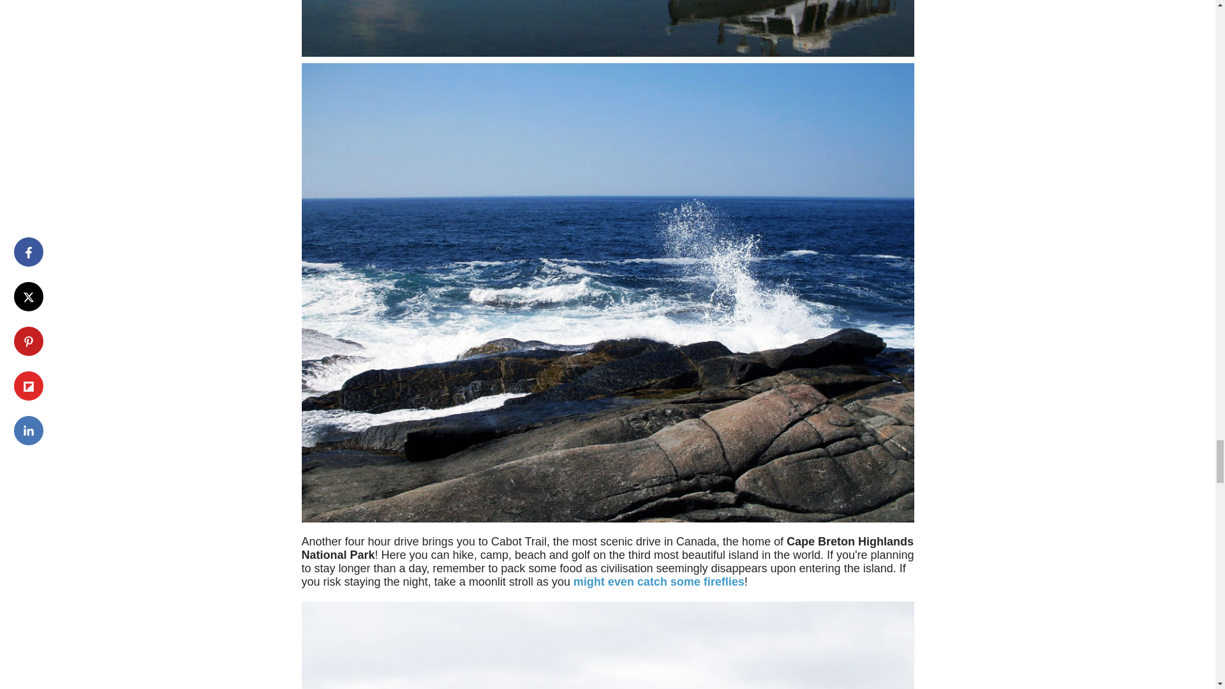  What do you see at coordinates (658, 582) in the screenshot?
I see `might even catch some fireflies` at bounding box center [658, 582].